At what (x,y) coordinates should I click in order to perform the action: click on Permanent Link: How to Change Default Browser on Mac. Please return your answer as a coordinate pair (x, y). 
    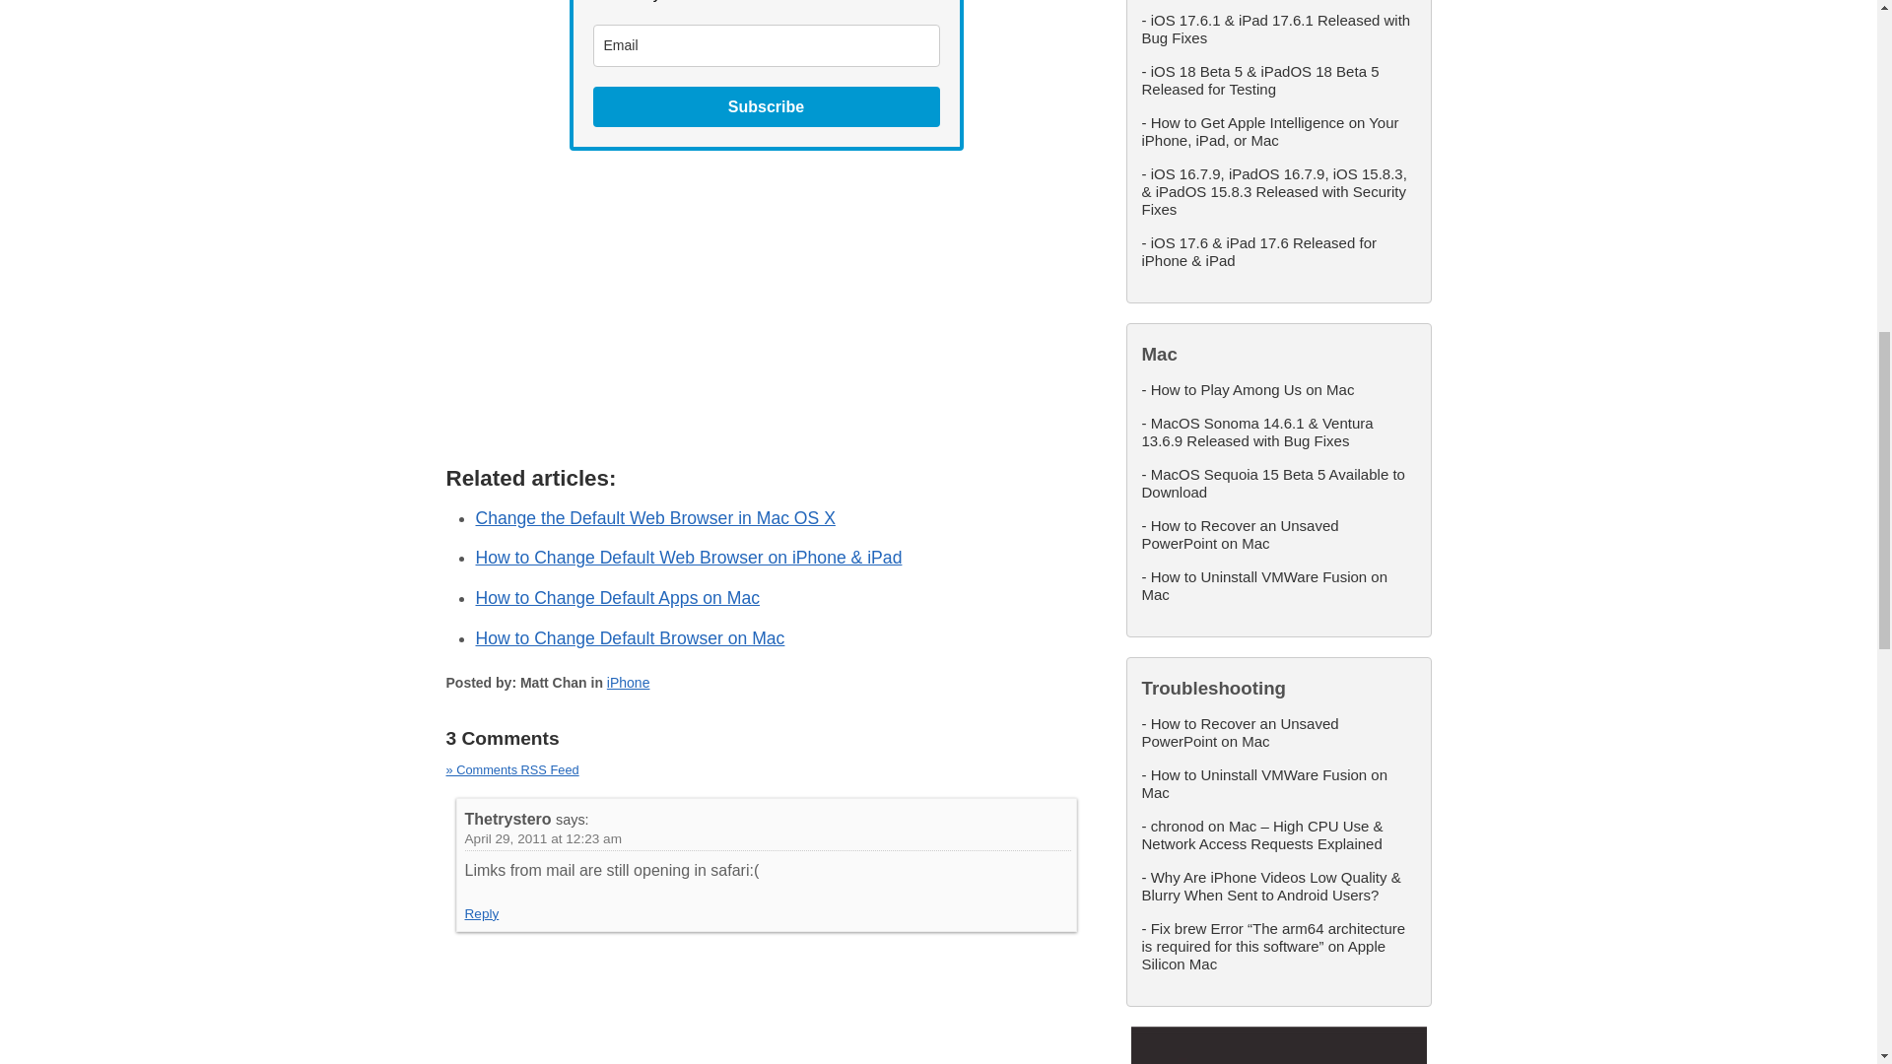
    Looking at the image, I should click on (629, 638).